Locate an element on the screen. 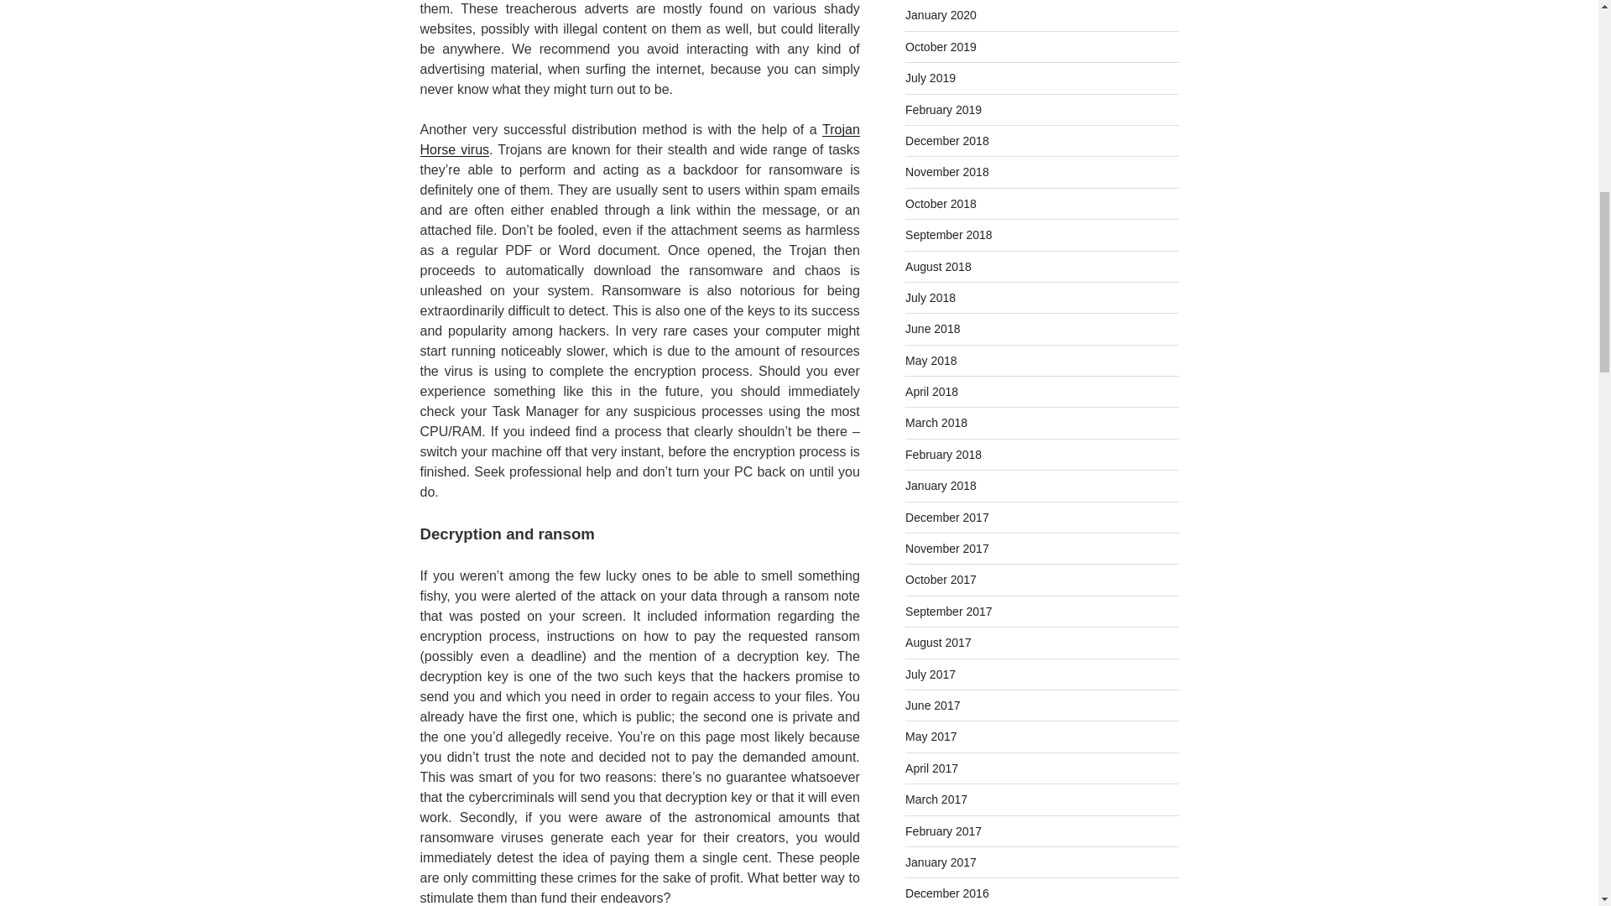 Image resolution: width=1611 pixels, height=906 pixels. December 2018 is located at coordinates (946, 141).